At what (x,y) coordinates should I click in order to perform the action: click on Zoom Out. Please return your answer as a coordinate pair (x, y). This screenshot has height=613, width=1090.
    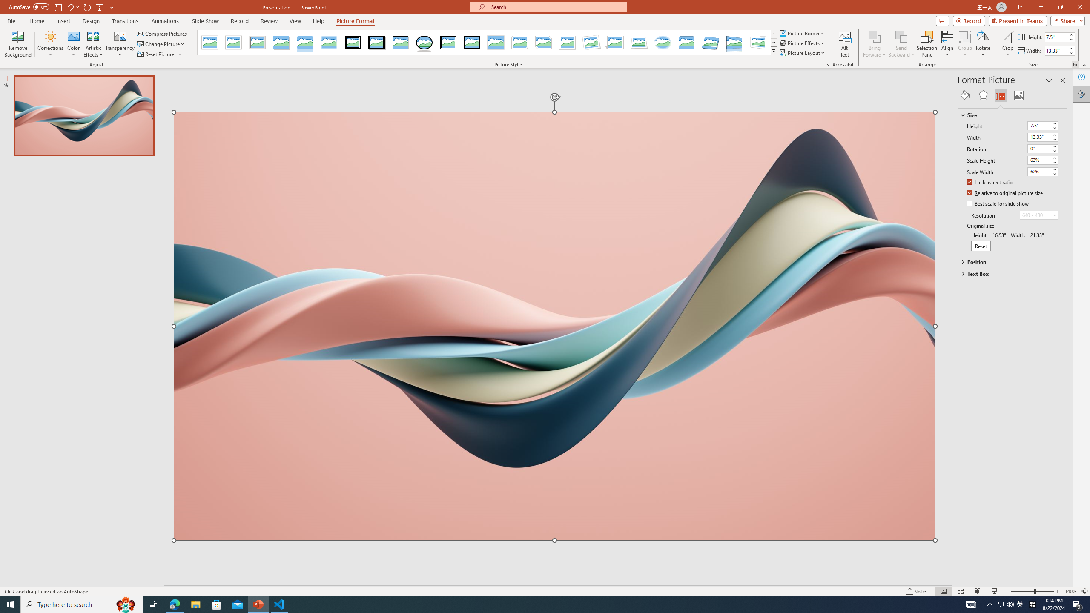
    Looking at the image, I should click on (1023, 591).